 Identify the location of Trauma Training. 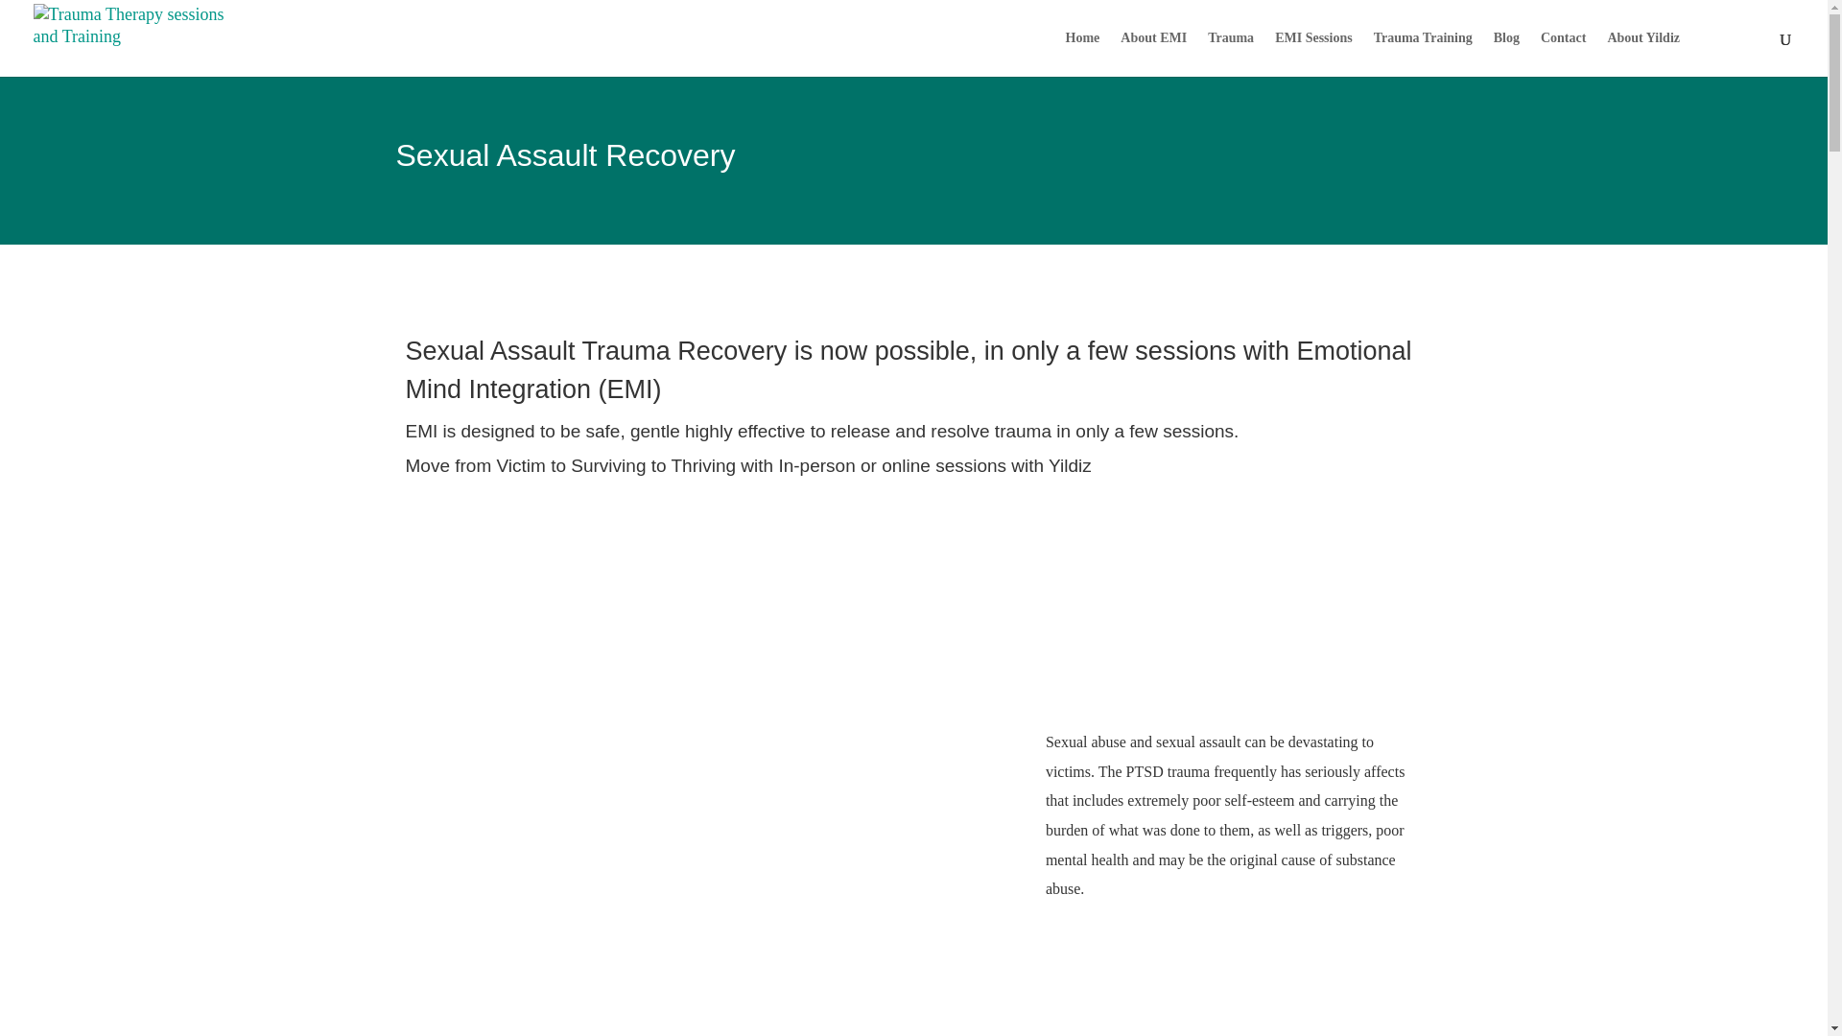
(1423, 54).